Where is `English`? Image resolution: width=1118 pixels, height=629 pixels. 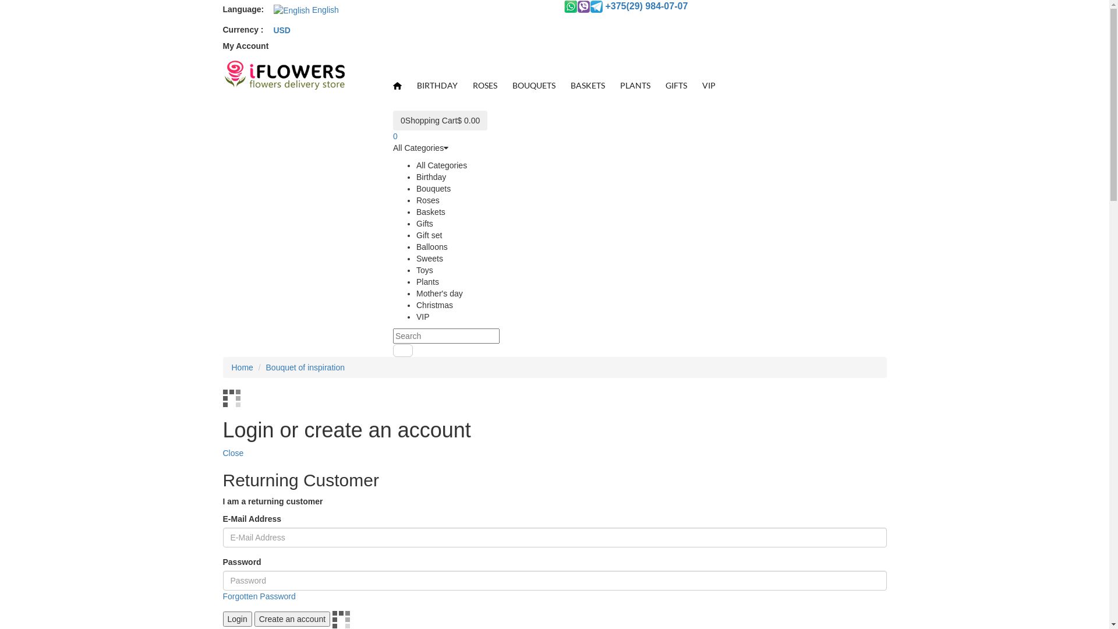
English is located at coordinates (292, 10).